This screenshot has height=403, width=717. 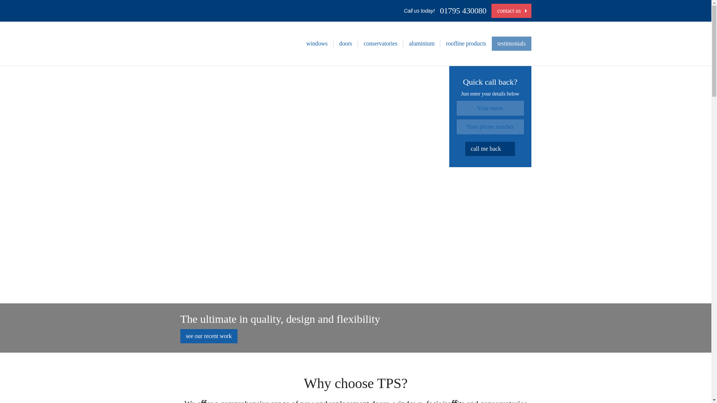 What do you see at coordinates (490, 149) in the screenshot?
I see `call me back` at bounding box center [490, 149].